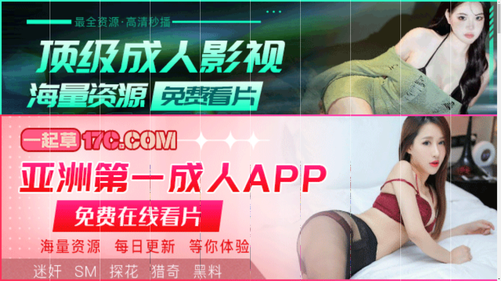 The height and width of the screenshot is (281, 501). Describe the element at coordinates (3, 162) in the screenshot. I see `|` at that location.